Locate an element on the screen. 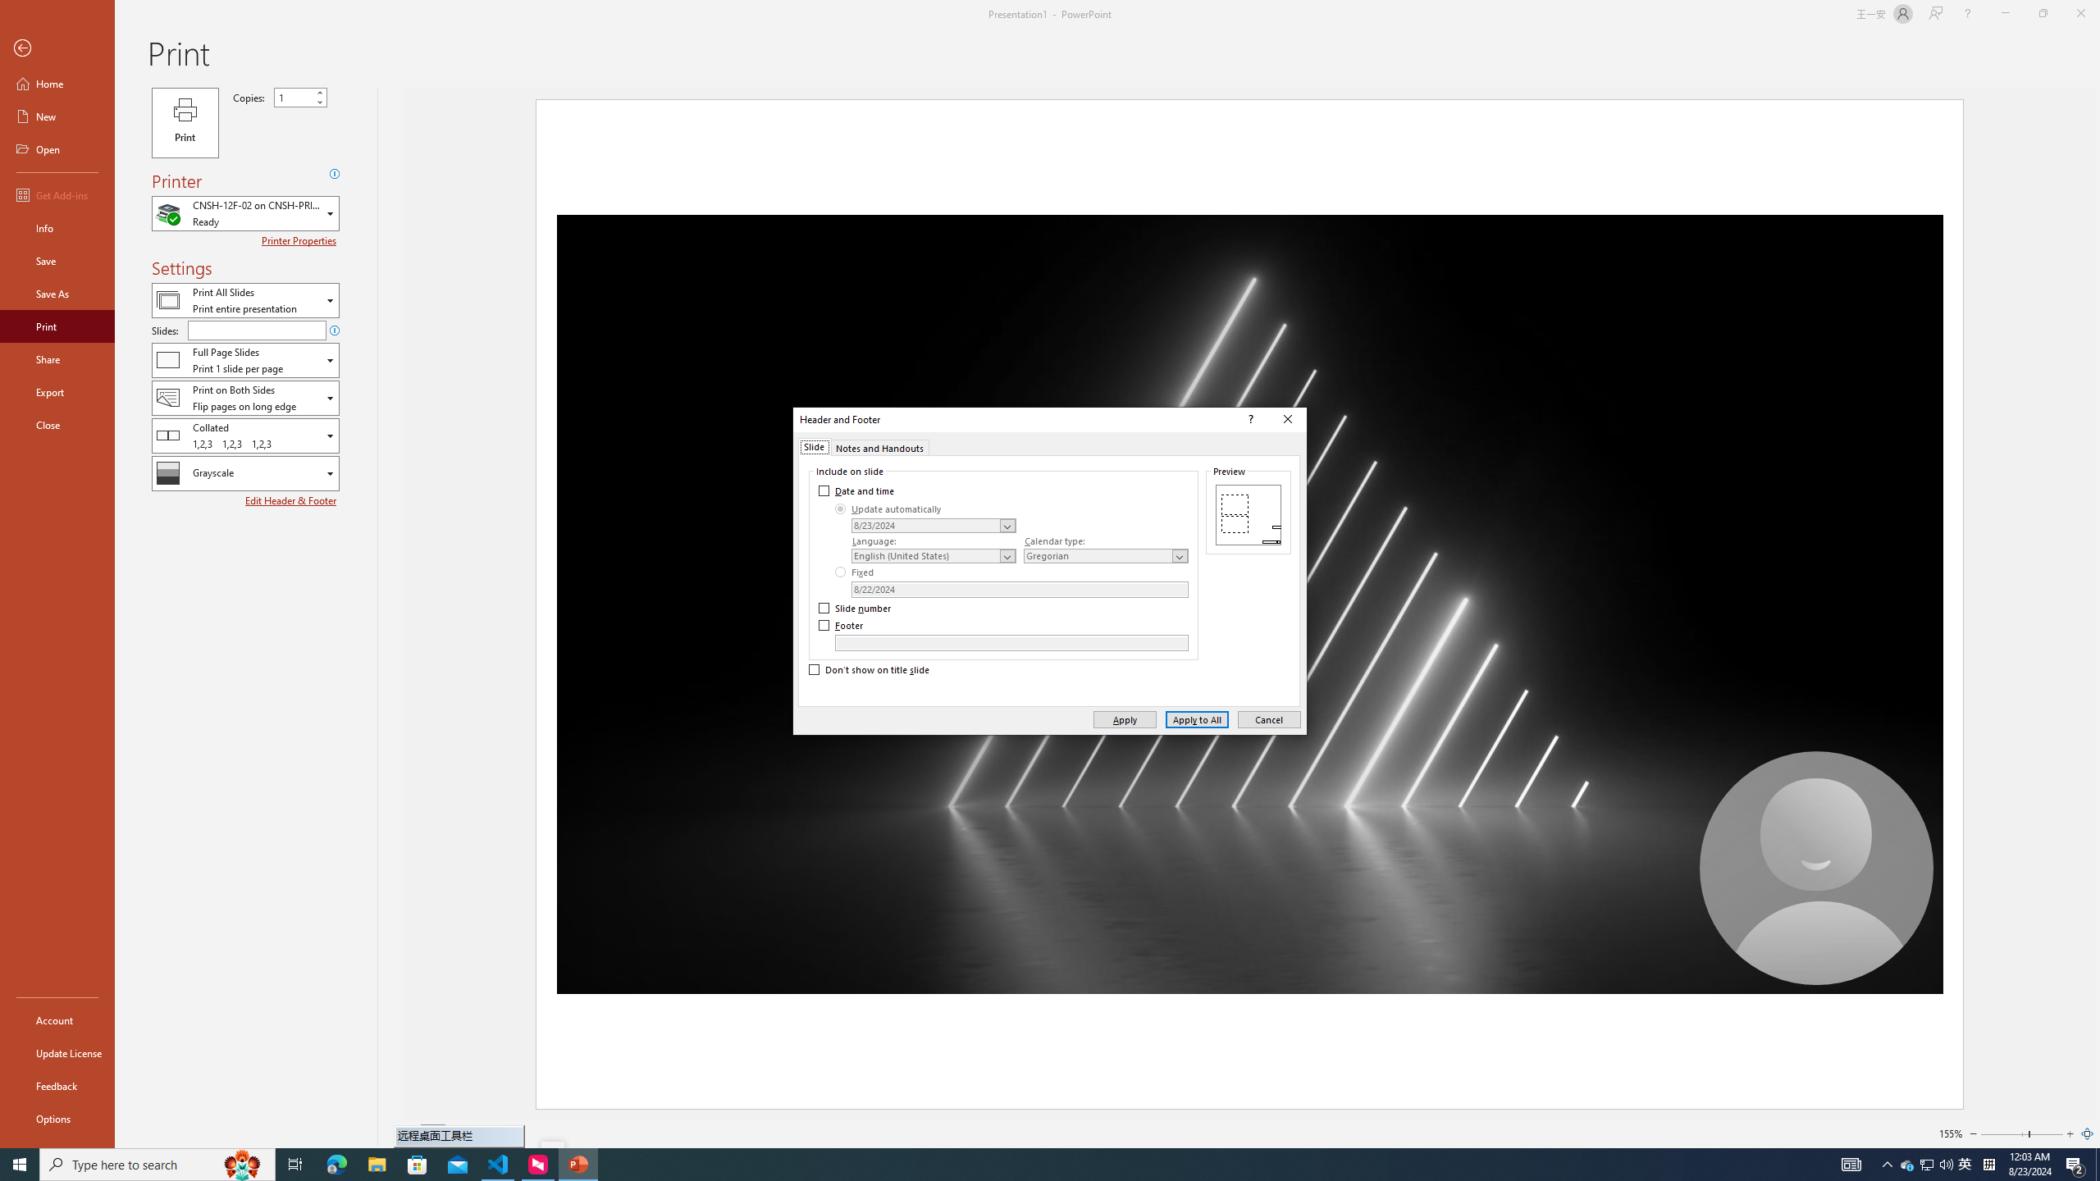 This screenshot has width=2100, height=1181. Page left is located at coordinates (2004, 1133).